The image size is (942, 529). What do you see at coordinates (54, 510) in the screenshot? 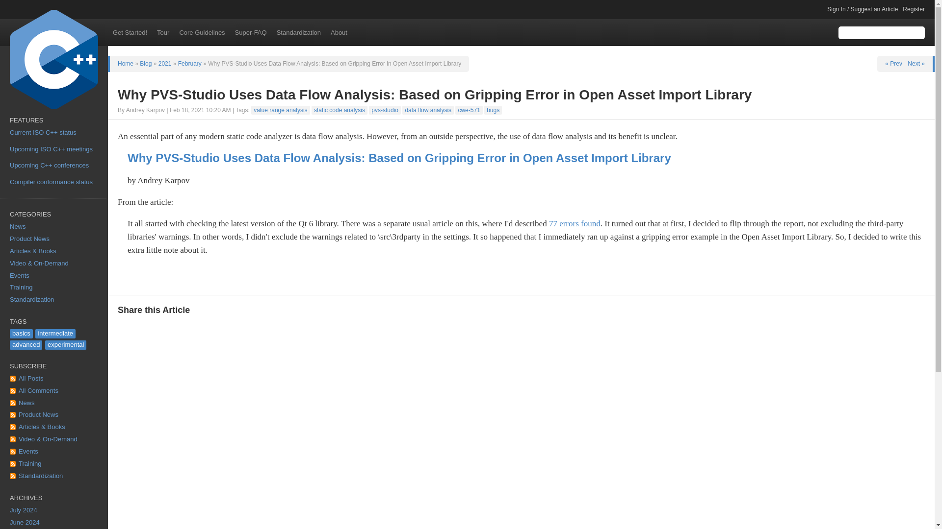
I see `July 2024` at bounding box center [54, 510].